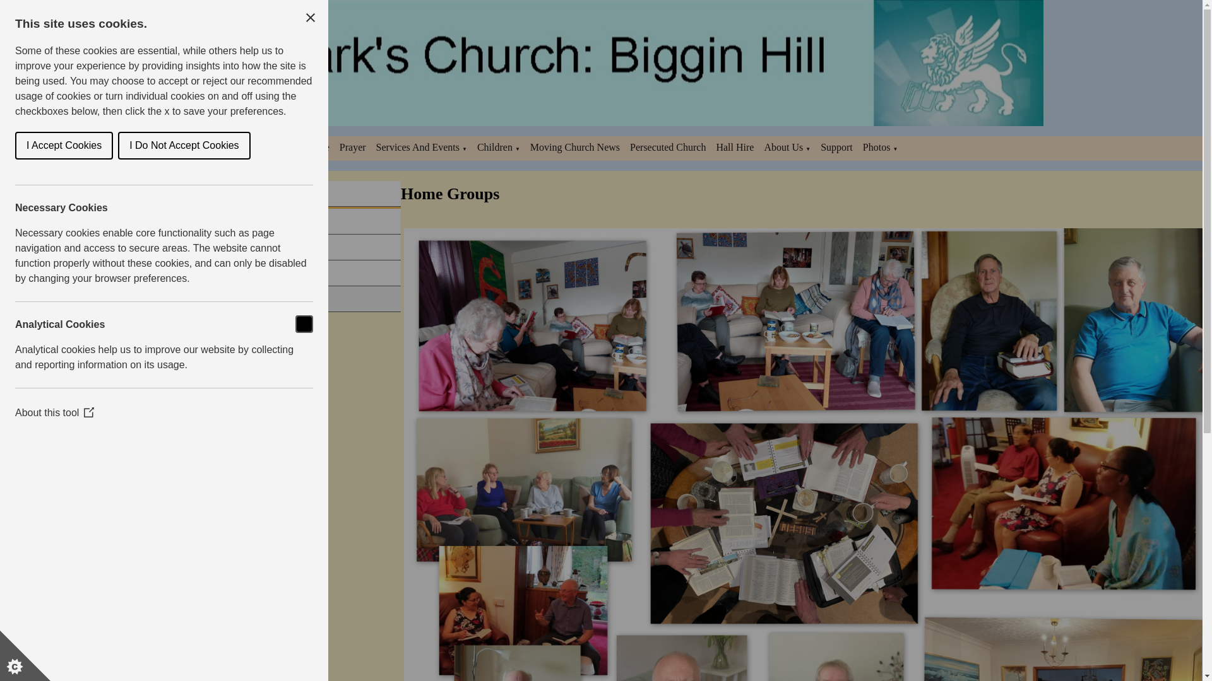  I want to click on I Do Not Accept Cookies, so click(87, 145).